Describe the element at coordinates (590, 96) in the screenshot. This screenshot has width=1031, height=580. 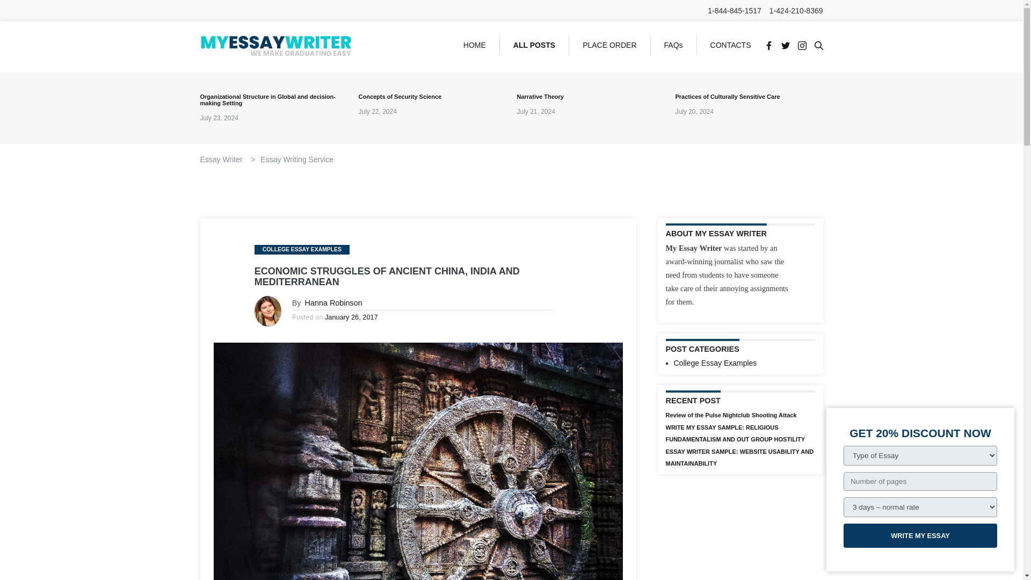
I see `Narrative Theory` at that location.